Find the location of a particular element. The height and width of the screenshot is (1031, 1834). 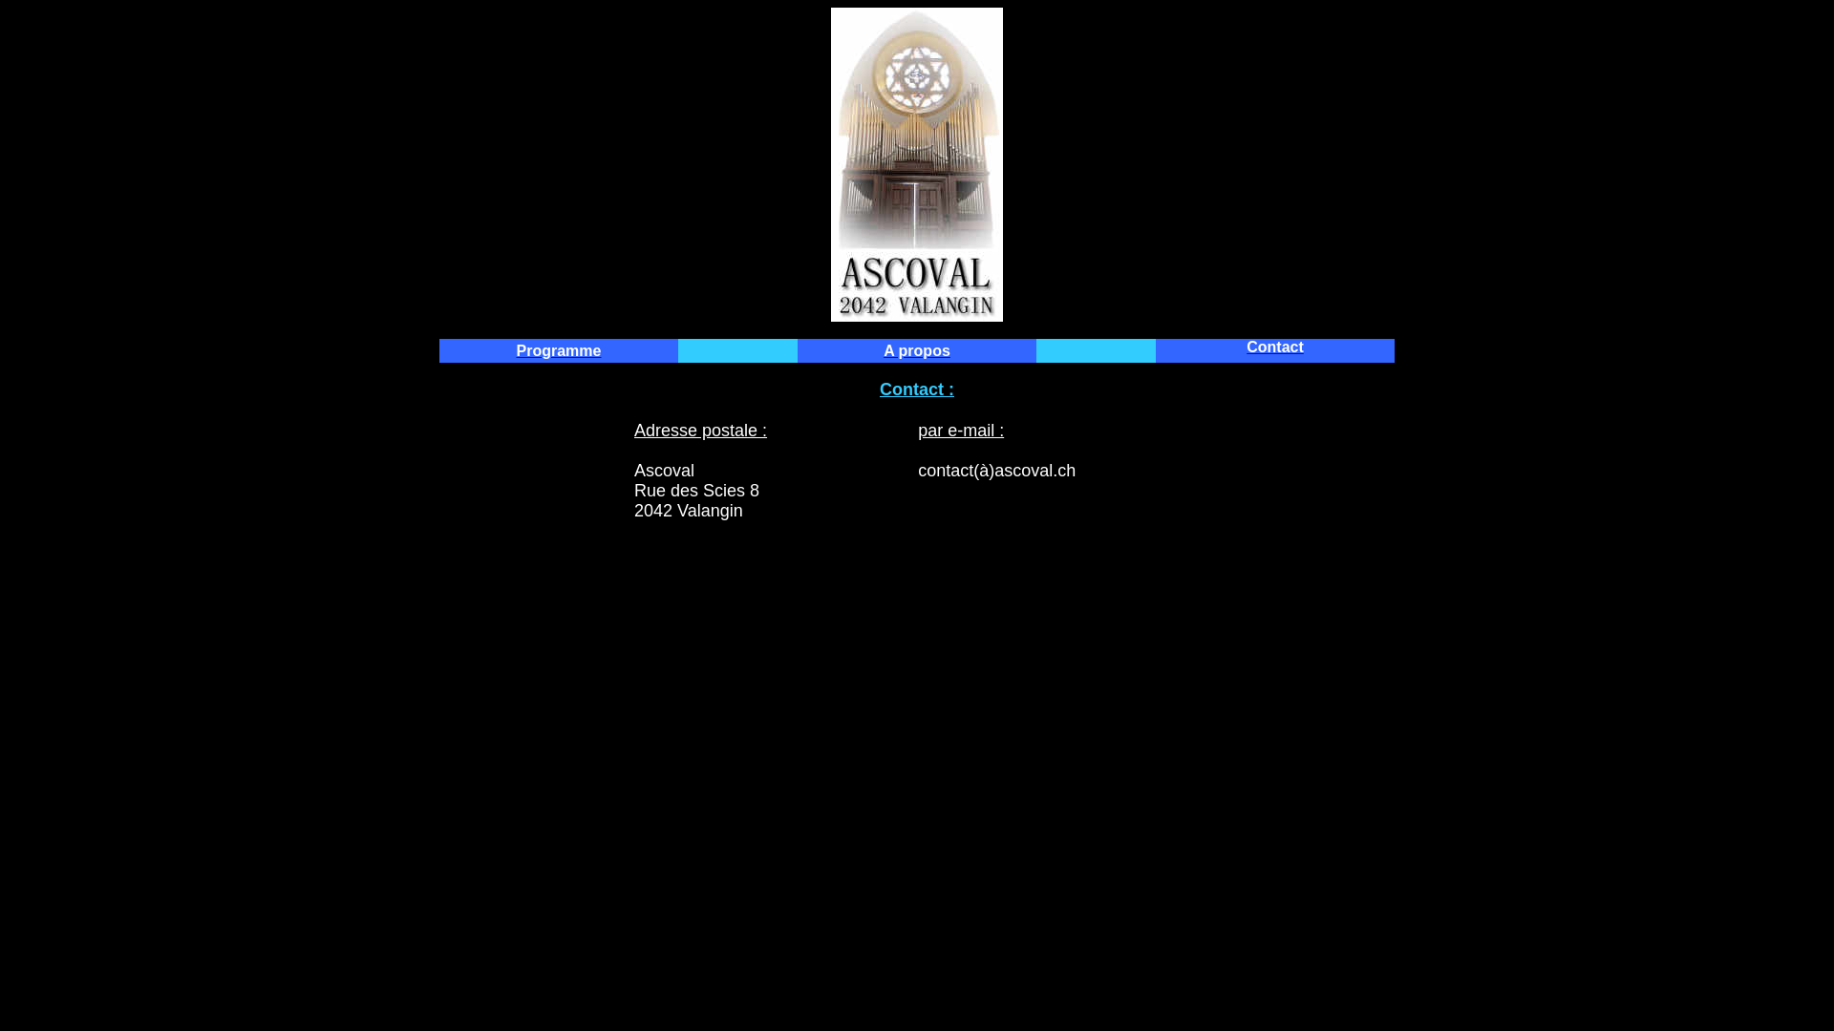

Contact is located at coordinates (1275, 347).